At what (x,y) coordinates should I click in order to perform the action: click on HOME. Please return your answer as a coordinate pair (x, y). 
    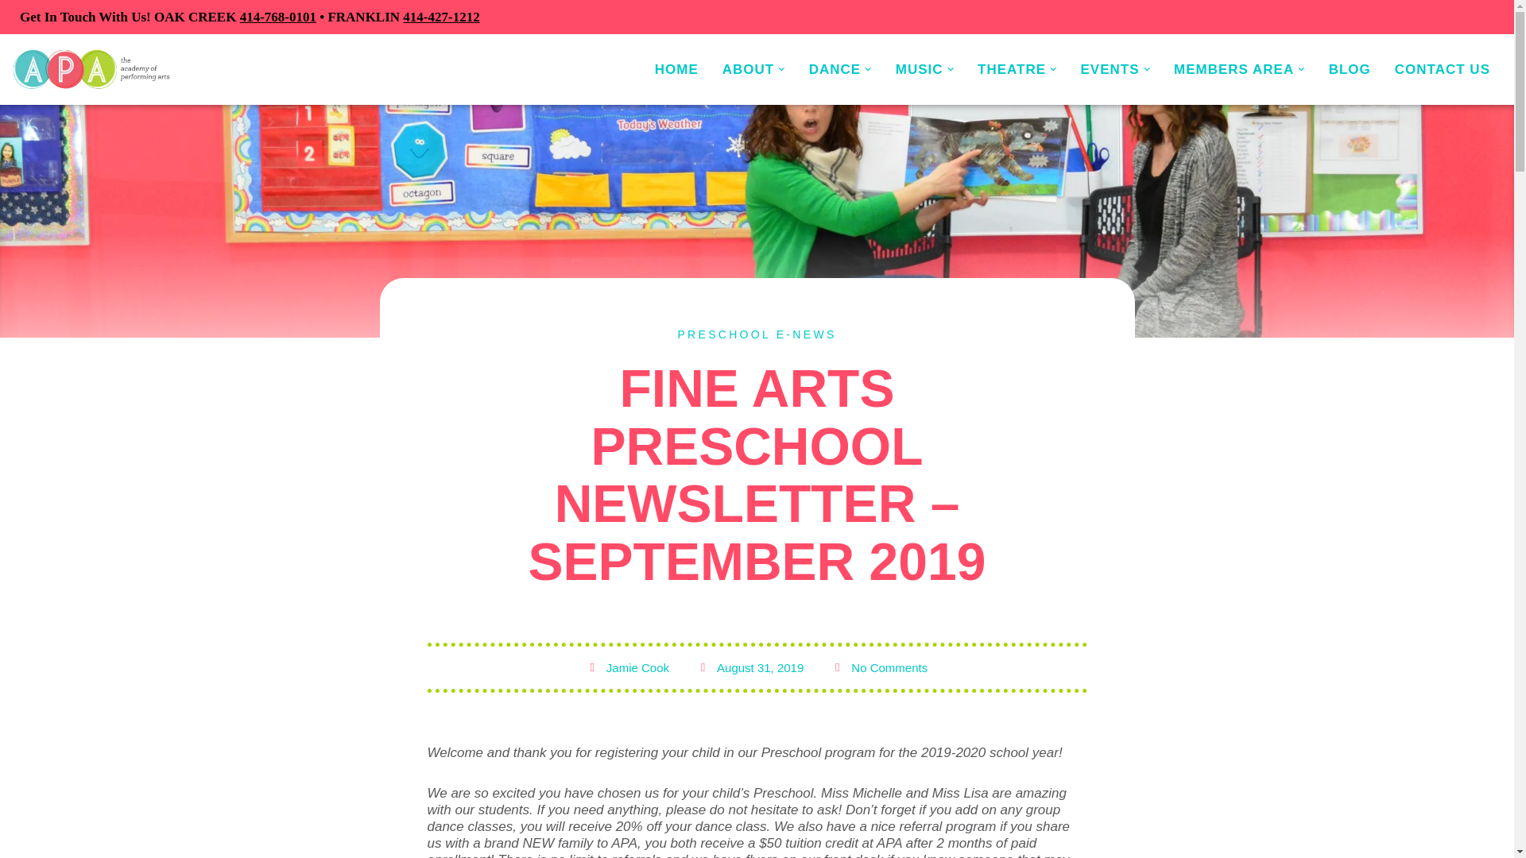
    Looking at the image, I should click on (676, 70).